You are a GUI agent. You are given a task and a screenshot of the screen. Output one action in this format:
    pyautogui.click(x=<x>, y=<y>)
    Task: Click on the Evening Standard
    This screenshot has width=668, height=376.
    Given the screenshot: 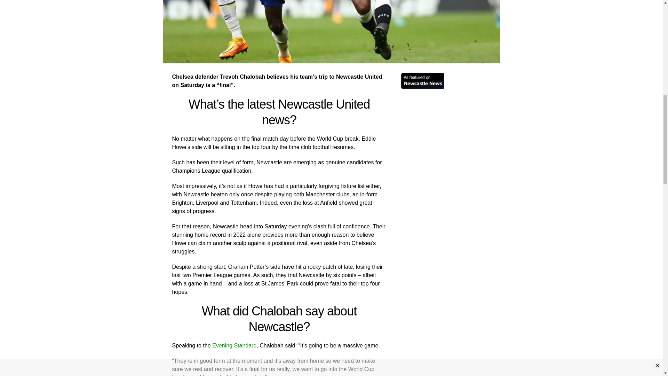 What is the action you would take?
    pyautogui.click(x=234, y=345)
    